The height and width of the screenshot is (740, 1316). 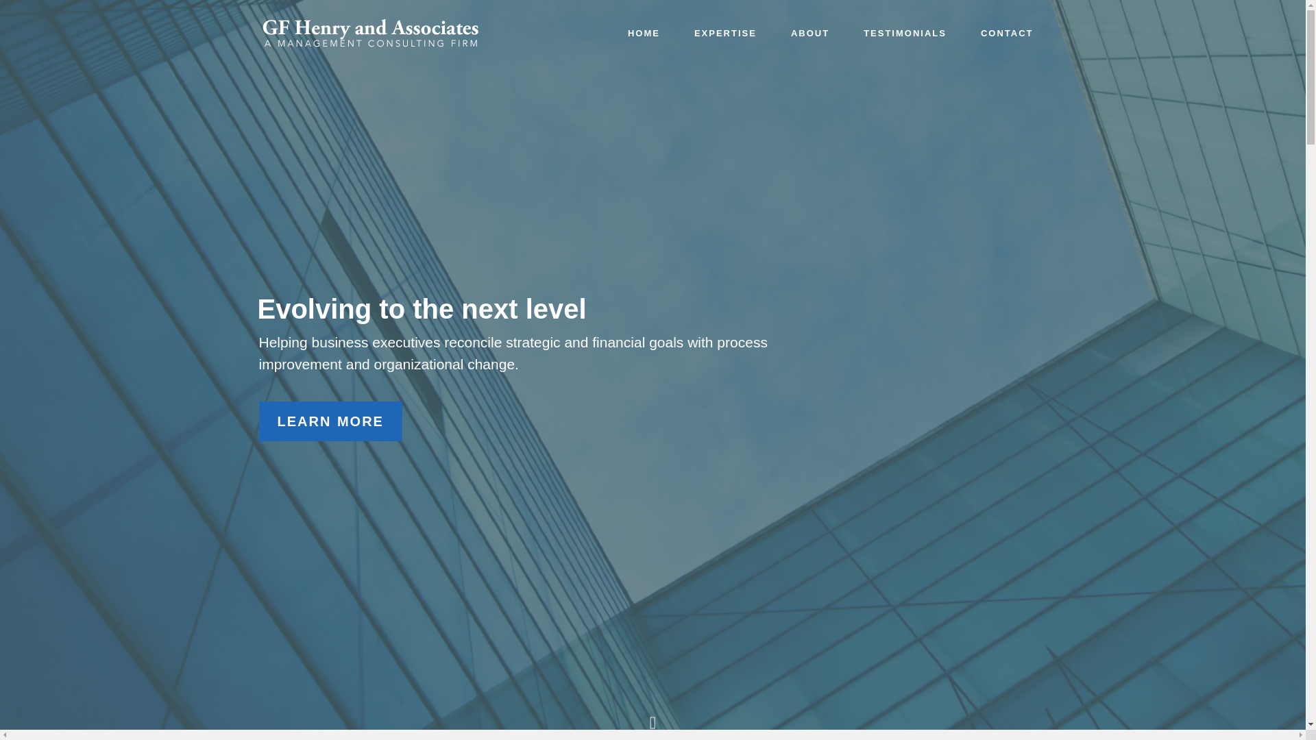 What do you see at coordinates (1008, 34) in the screenshot?
I see `CONTACT` at bounding box center [1008, 34].